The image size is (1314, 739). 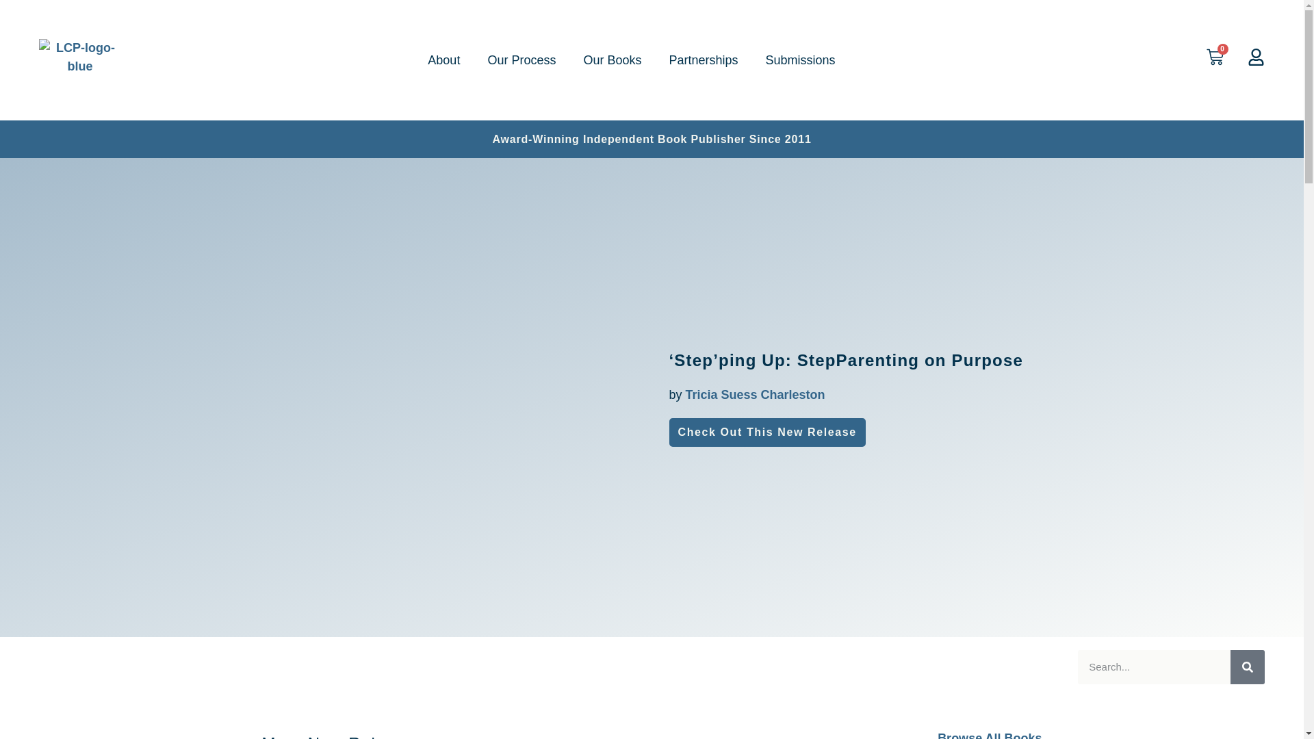 I want to click on Check Out This New Release, so click(x=767, y=432).